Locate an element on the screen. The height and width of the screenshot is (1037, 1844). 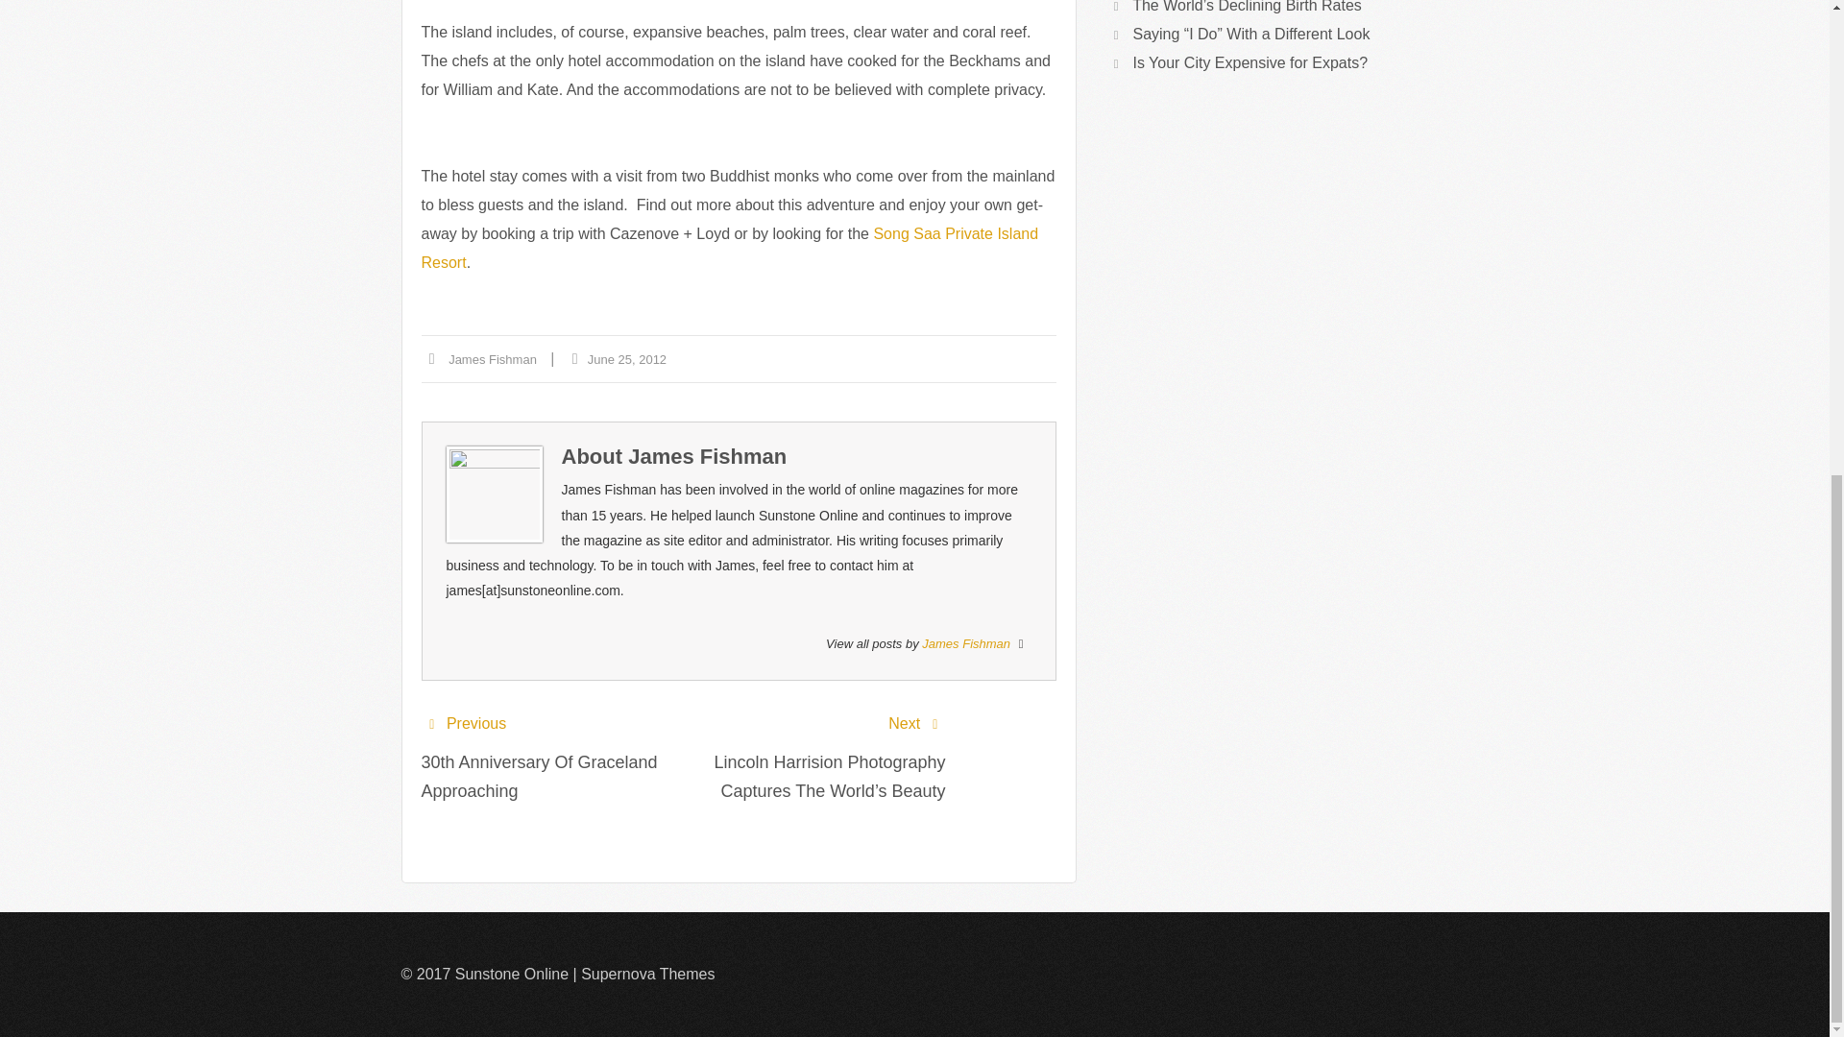
Posts by James Fishman is located at coordinates (707, 457).